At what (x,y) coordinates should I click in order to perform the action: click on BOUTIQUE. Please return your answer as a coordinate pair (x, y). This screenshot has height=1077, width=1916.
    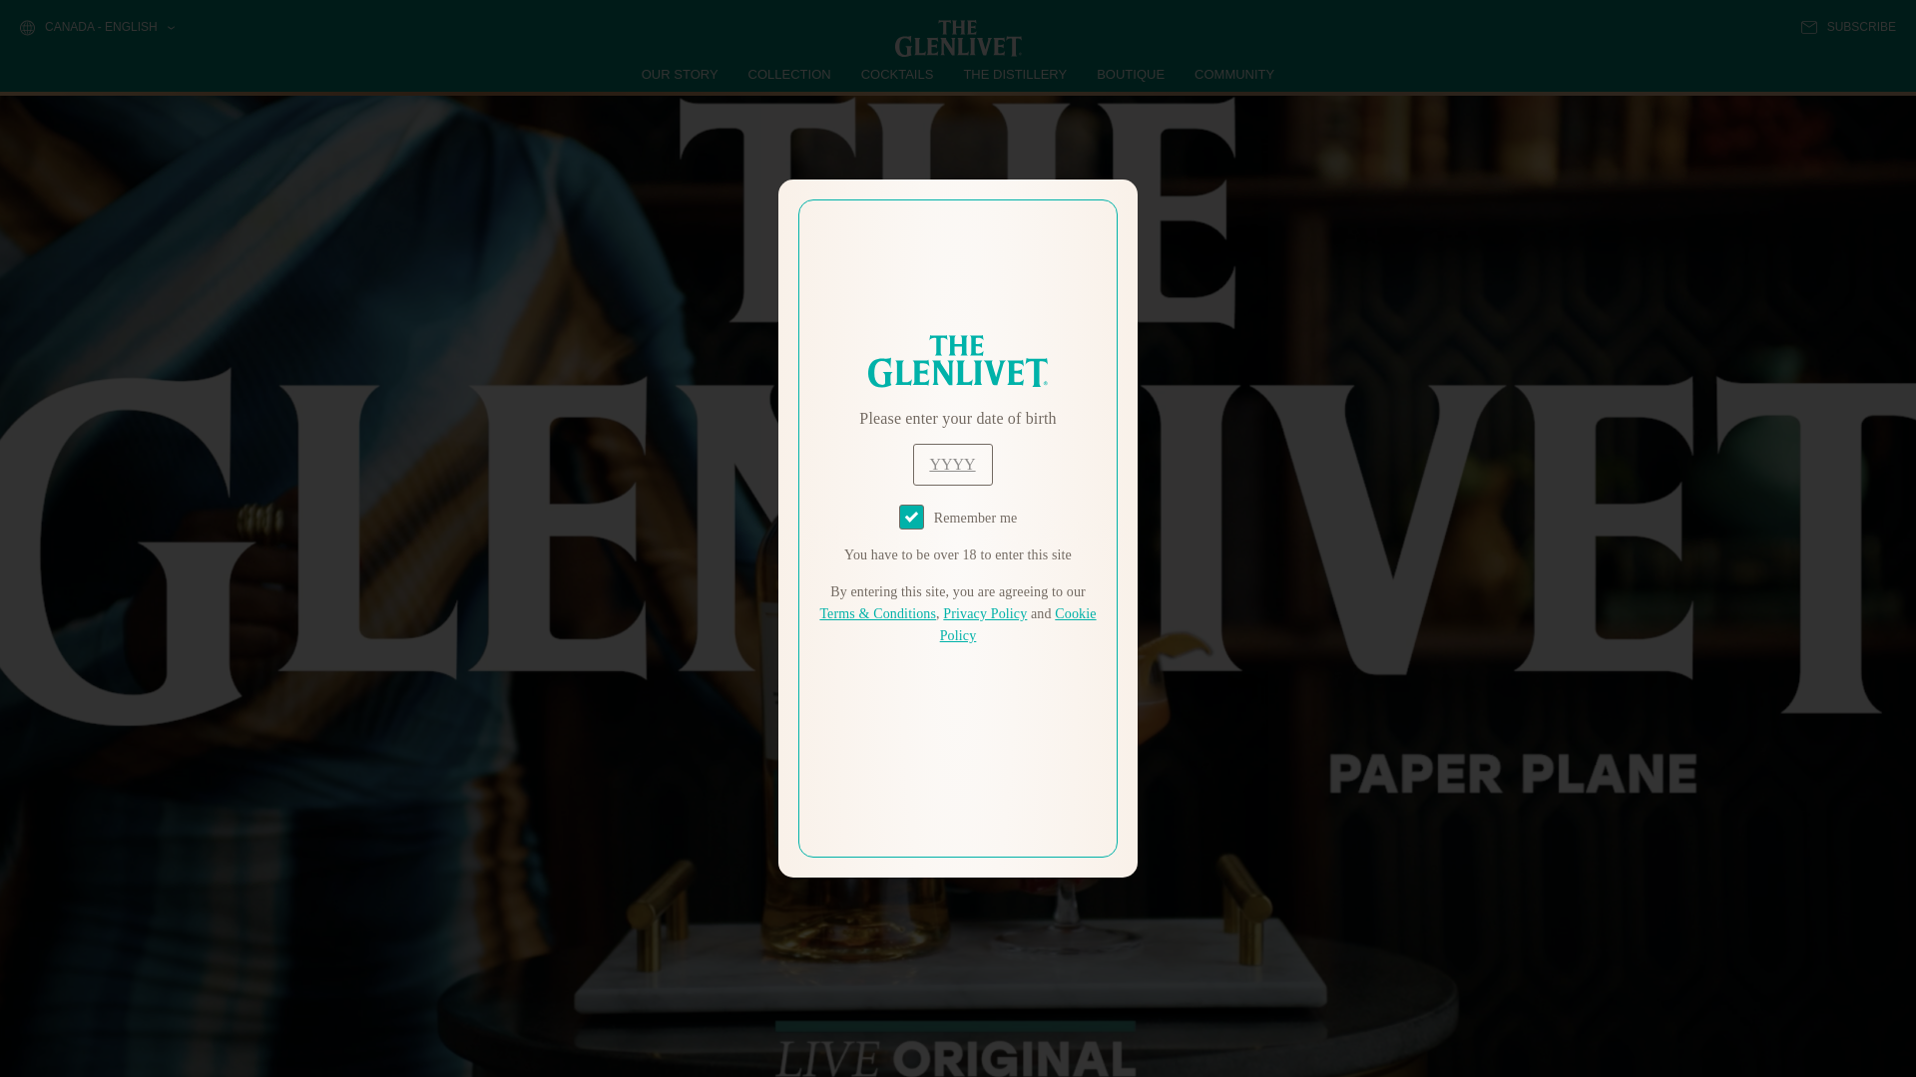
    Looking at the image, I should click on (1130, 74).